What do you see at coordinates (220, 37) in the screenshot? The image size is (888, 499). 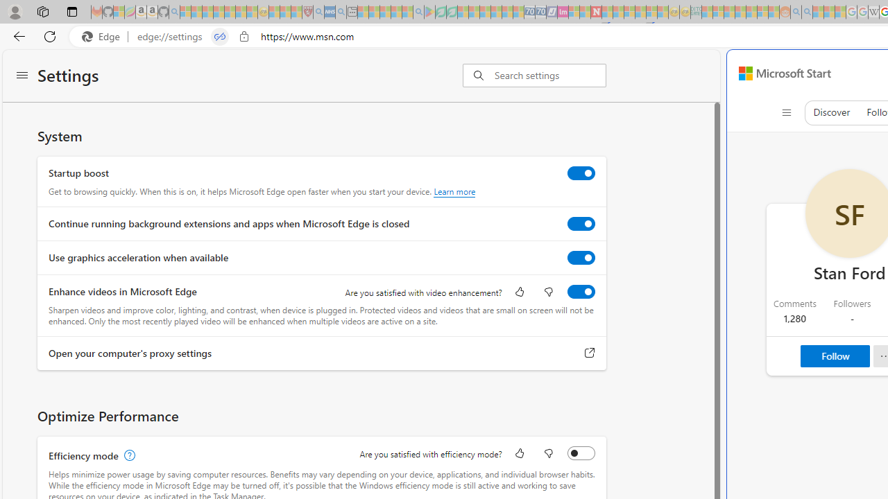 I see `Tabs in split screen` at bounding box center [220, 37].